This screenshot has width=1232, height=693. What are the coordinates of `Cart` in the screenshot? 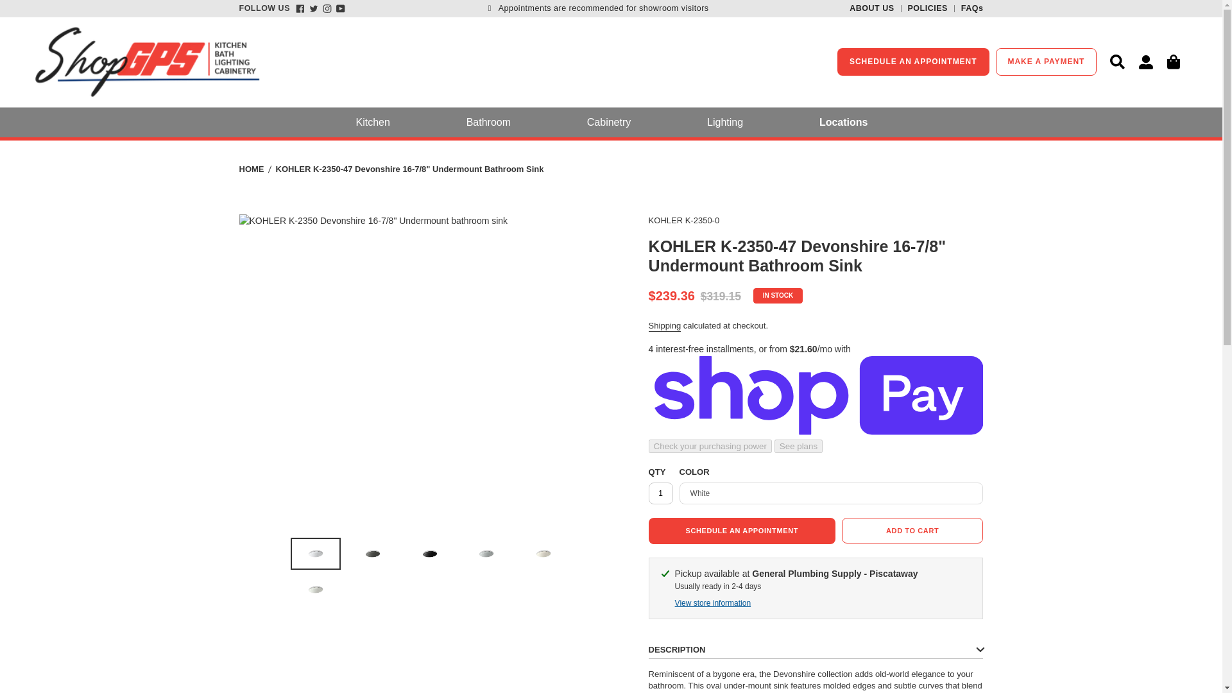 It's located at (1174, 62).